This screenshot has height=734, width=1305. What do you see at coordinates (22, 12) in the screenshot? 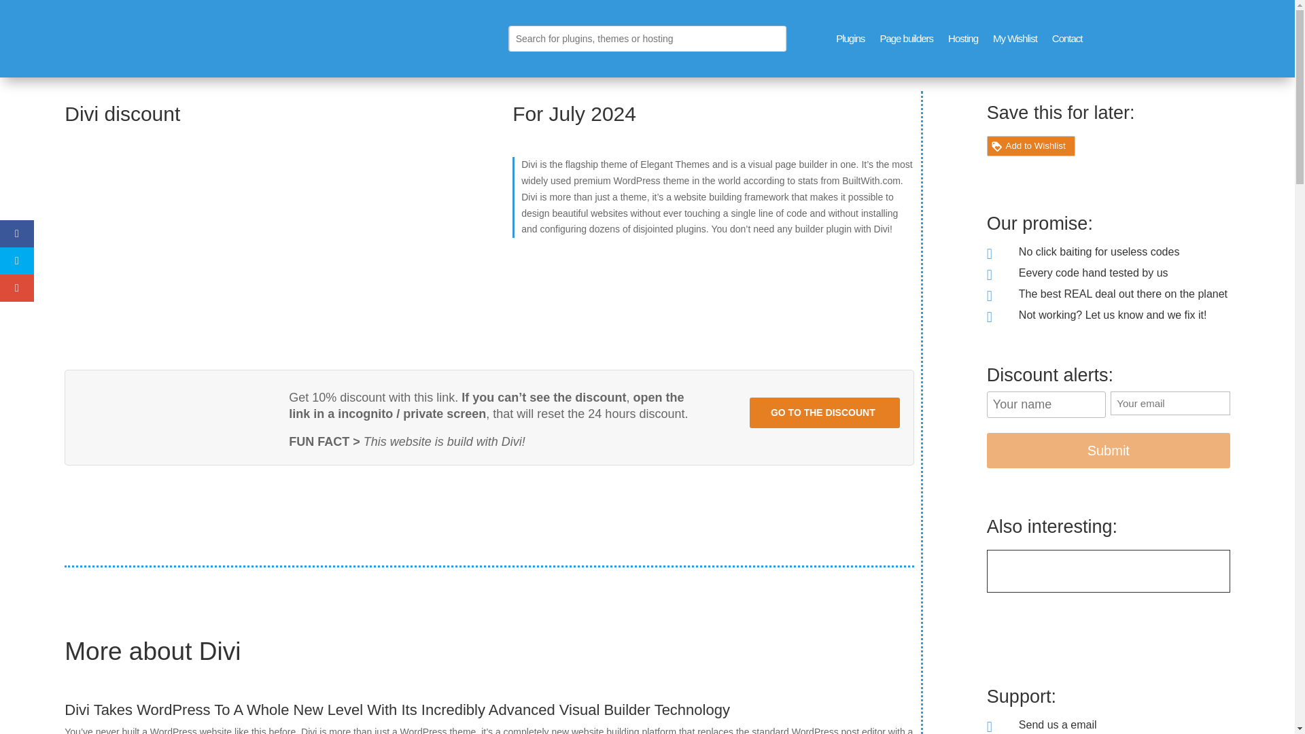
I see `Search` at bounding box center [22, 12].